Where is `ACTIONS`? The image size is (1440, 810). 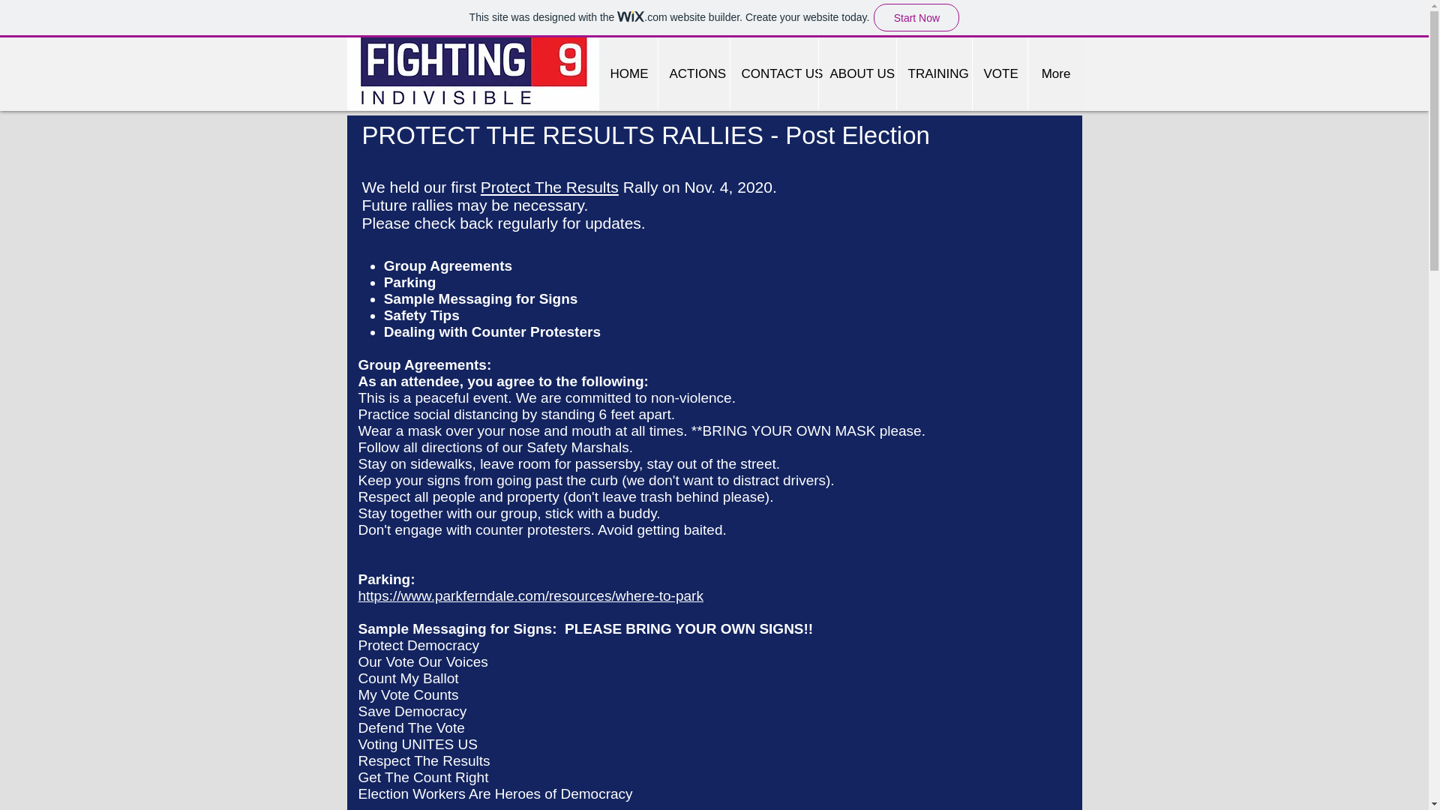 ACTIONS is located at coordinates (692, 73).